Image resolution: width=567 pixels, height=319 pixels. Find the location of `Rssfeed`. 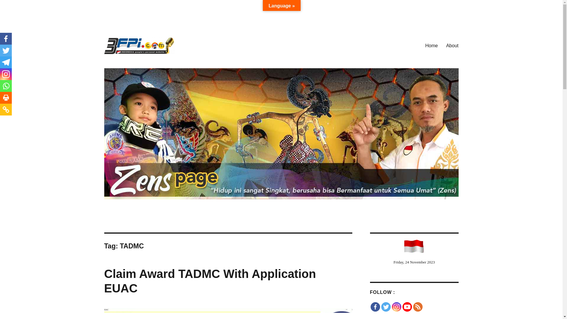

Rssfeed is located at coordinates (418, 307).